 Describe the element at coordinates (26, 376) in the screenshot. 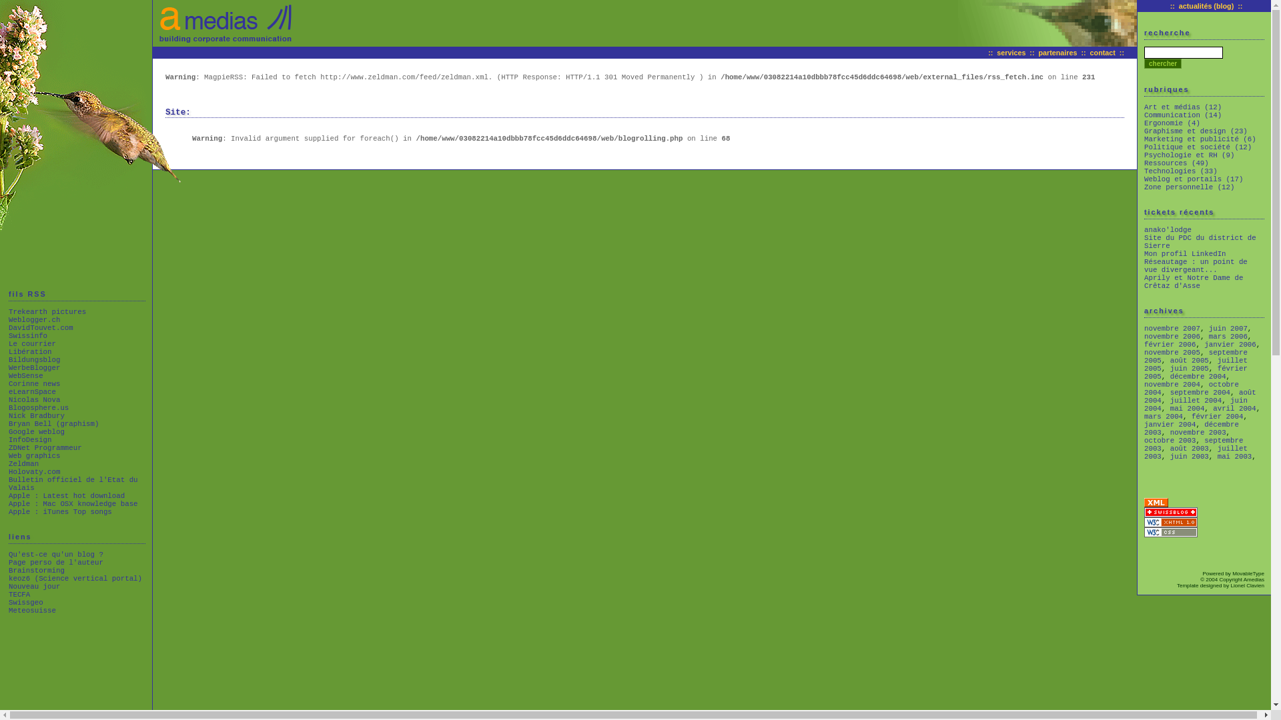

I see `WebSense` at that location.